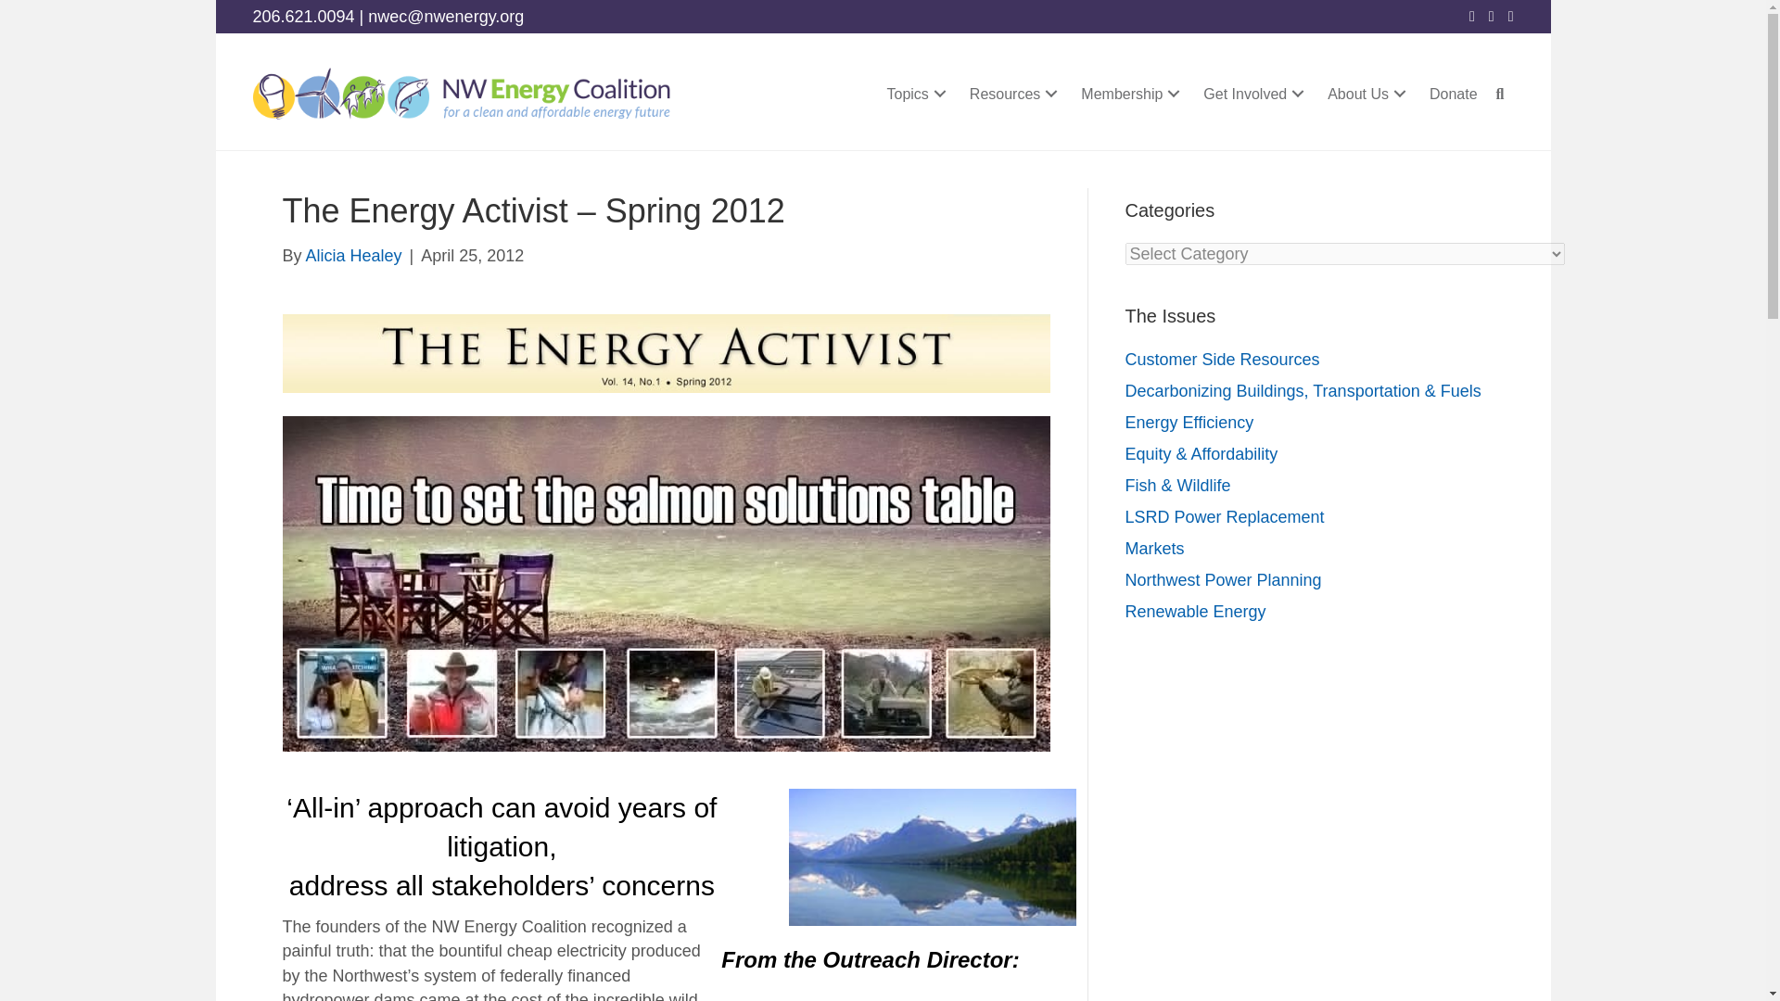 This screenshot has width=1780, height=1001. What do you see at coordinates (918, 94) in the screenshot?
I see `Topics` at bounding box center [918, 94].